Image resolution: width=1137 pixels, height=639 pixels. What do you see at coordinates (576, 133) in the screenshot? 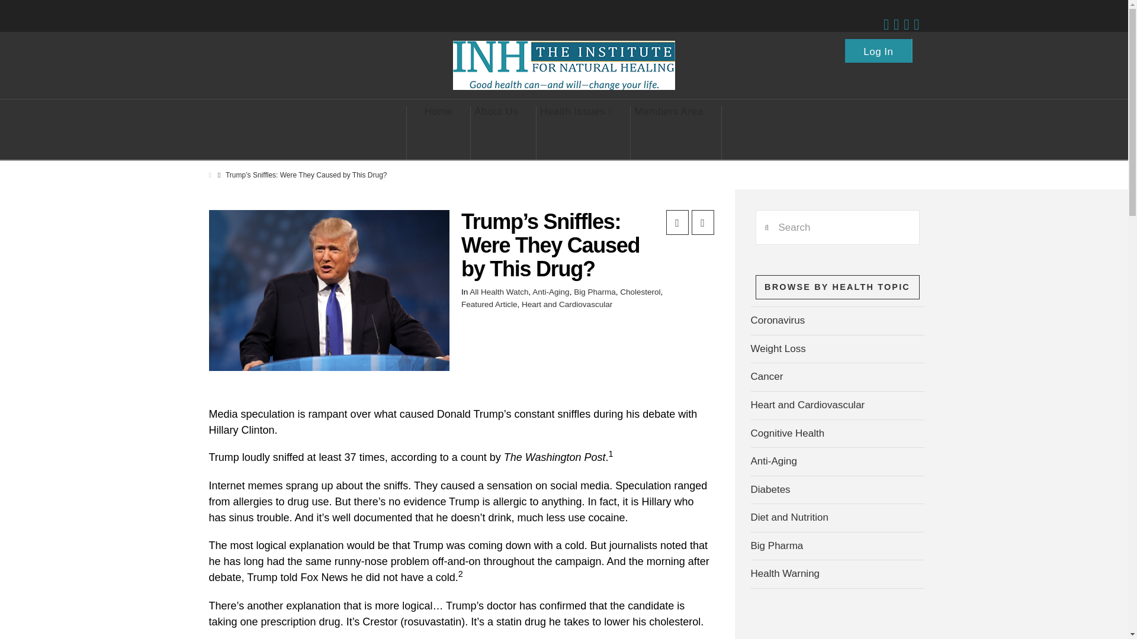
I see `Health Issues` at bounding box center [576, 133].